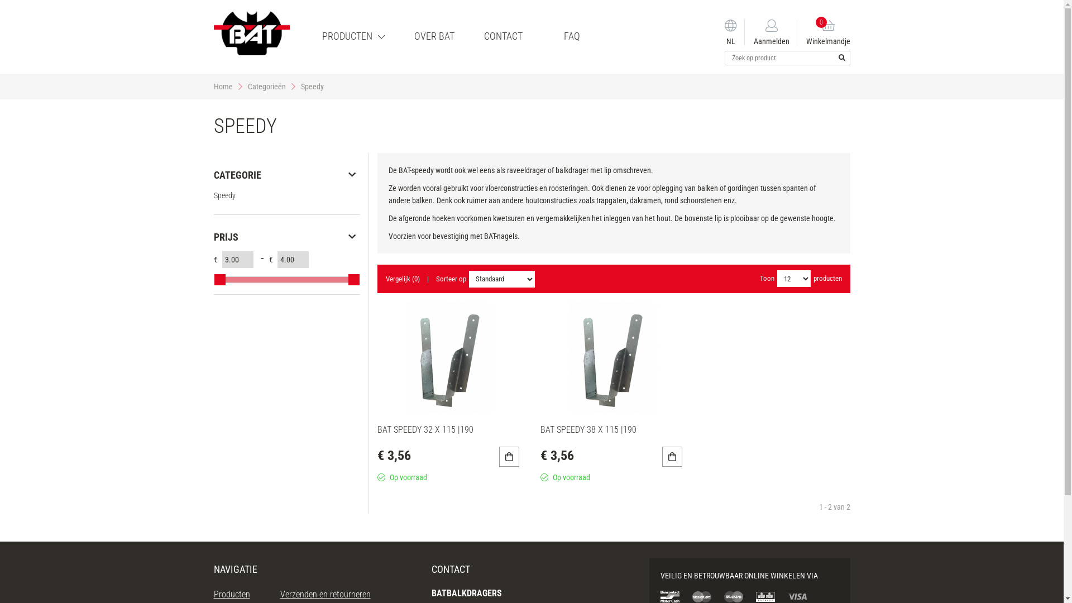 Image resolution: width=1072 pixels, height=603 pixels. Describe the element at coordinates (504, 36) in the screenshot. I see `CONTACT` at that location.